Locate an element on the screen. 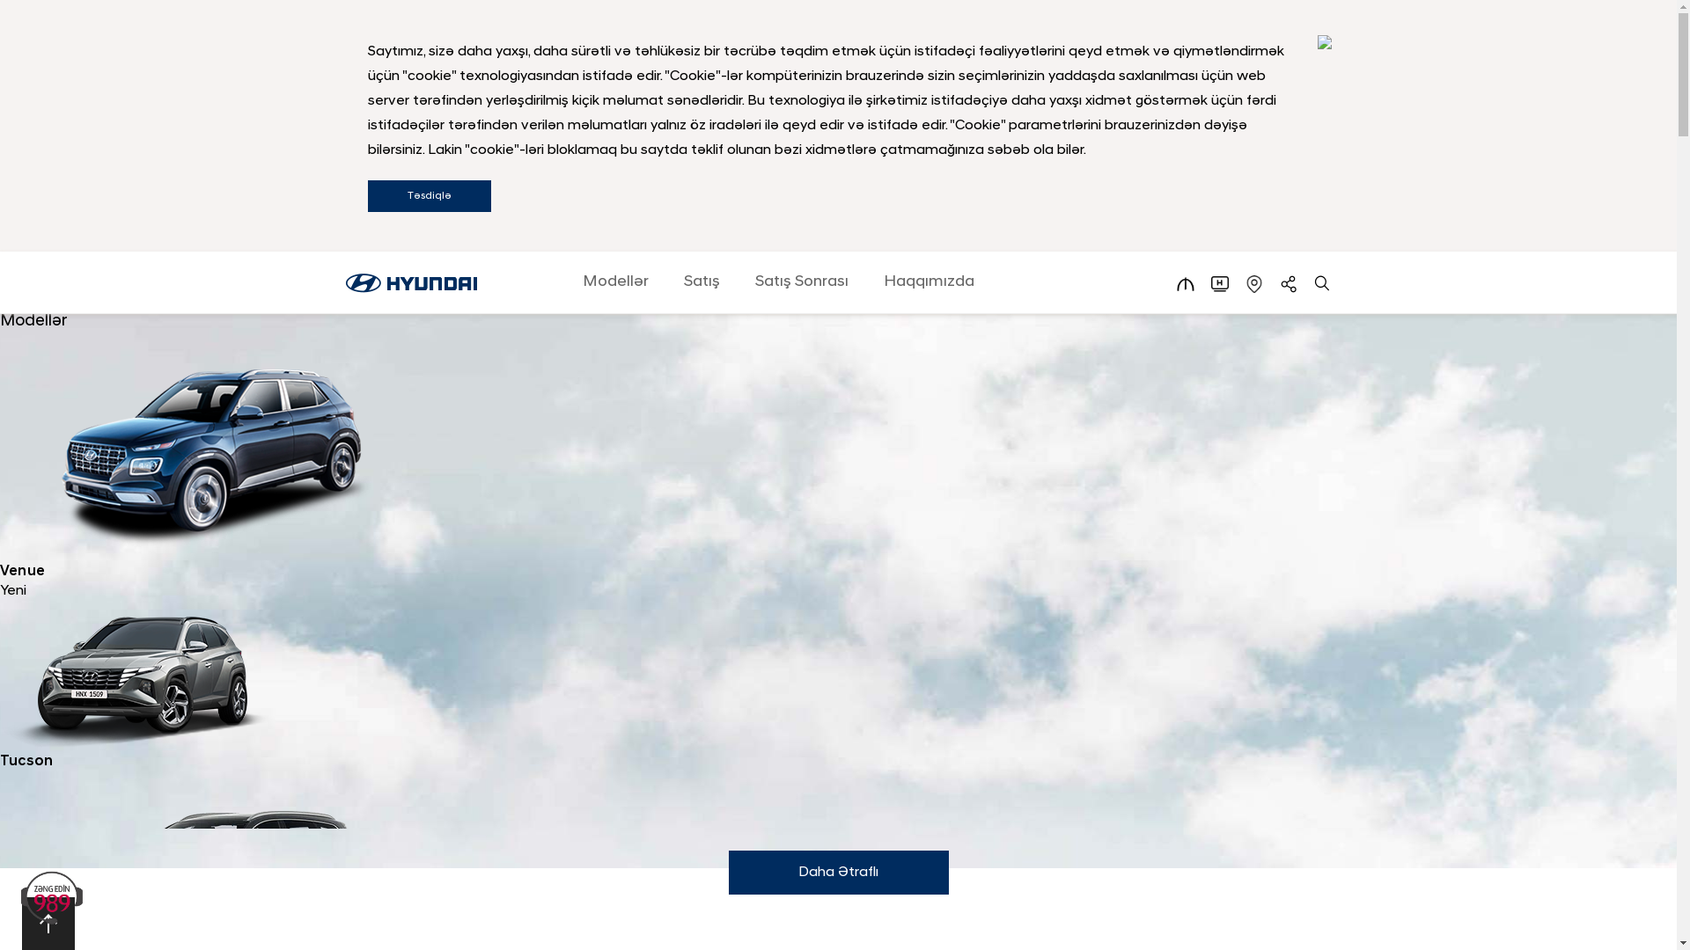 The image size is (1690, 950). Hyundai Tv is located at coordinates (1220, 284).